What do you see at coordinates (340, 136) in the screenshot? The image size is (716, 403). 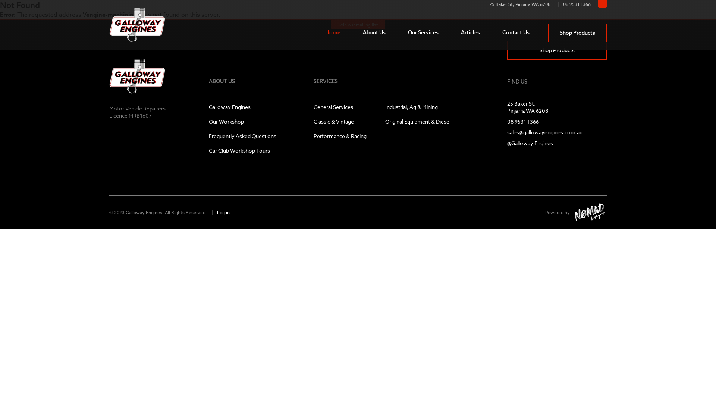 I see `Performance & Racing` at bounding box center [340, 136].